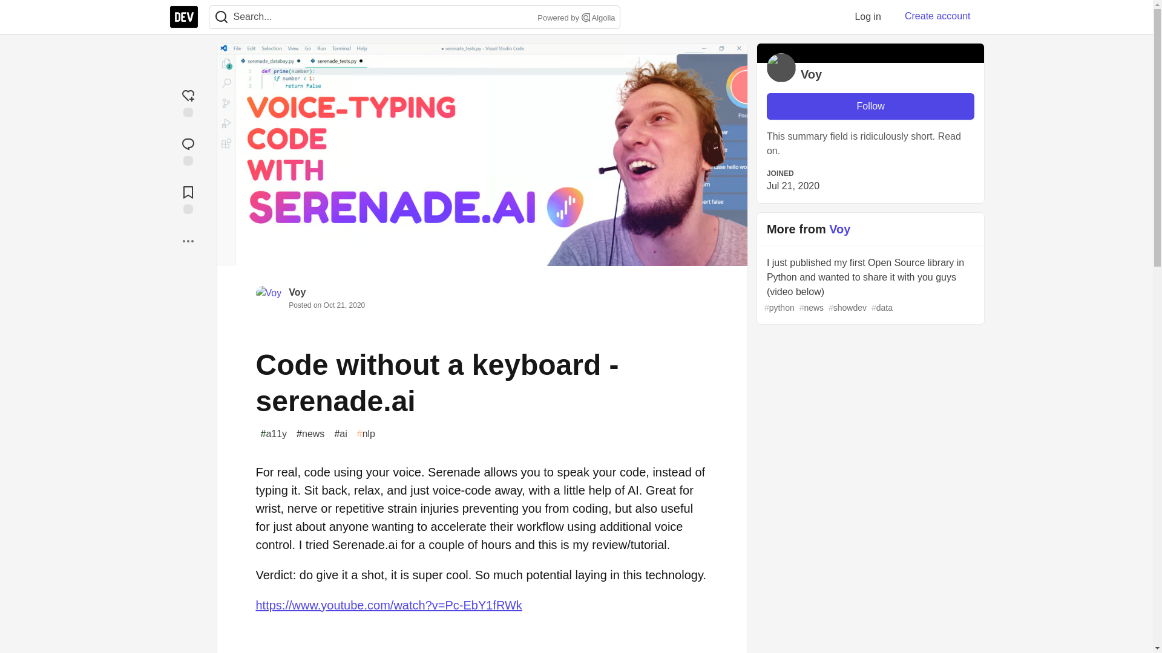 This screenshot has height=653, width=1162. What do you see at coordinates (937, 16) in the screenshot?
I see `Create account` at bounding box center [937, 16].